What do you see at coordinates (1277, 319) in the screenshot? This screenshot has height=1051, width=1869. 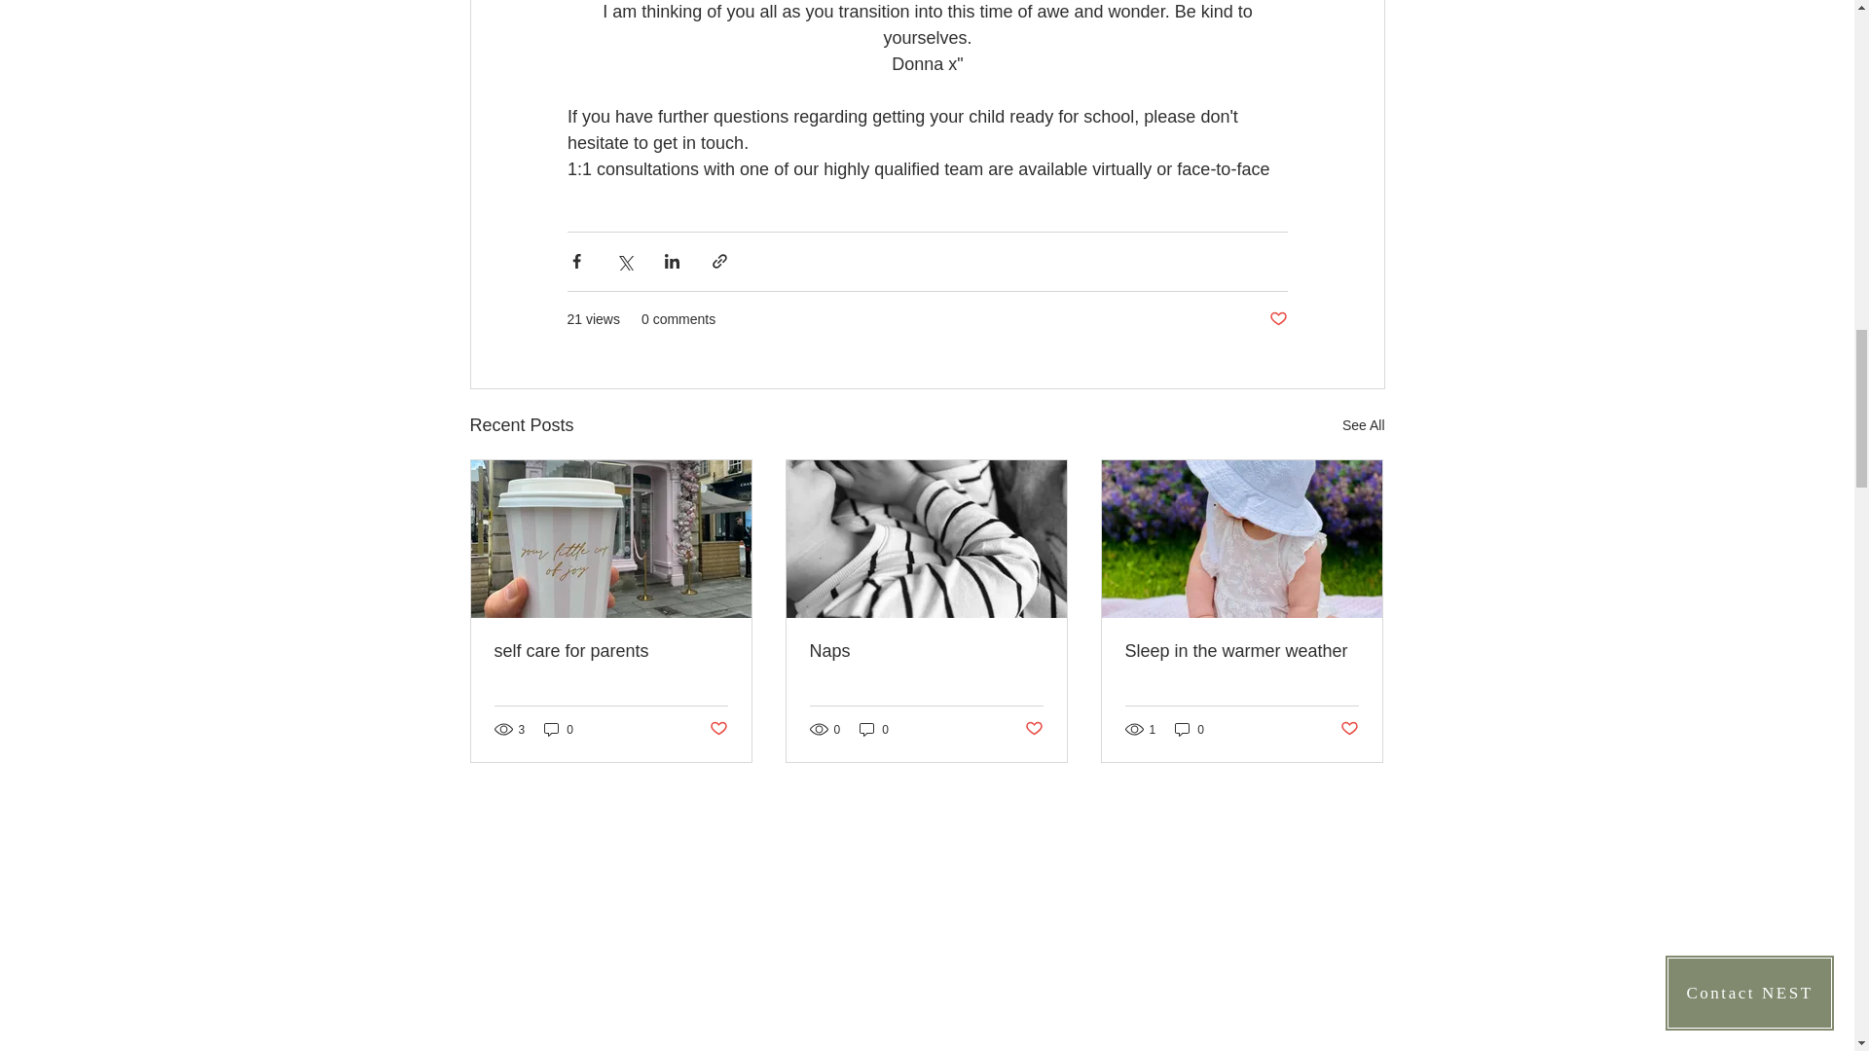 I see `Post not marked as liked` at bounding box center [1277, 319].